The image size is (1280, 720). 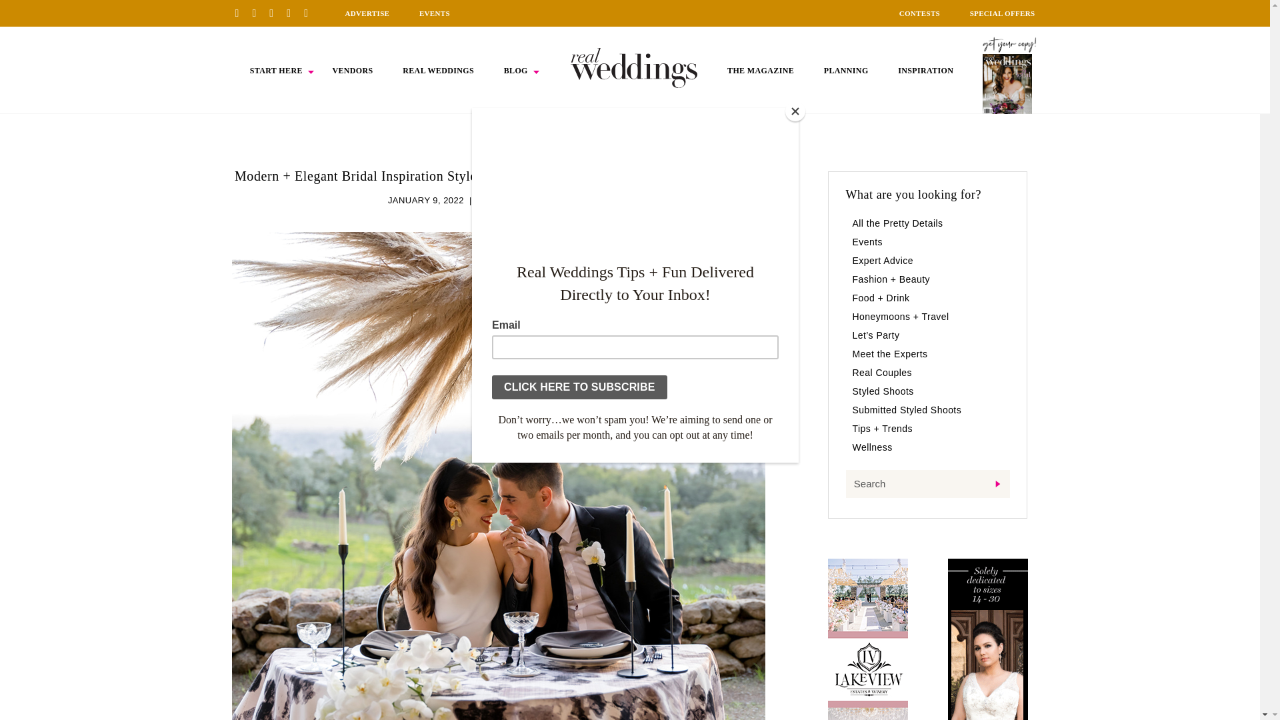 What do you see at coordinates (927, 484) in the screenshot?
I see `Search` at bounding box center [927, 484].